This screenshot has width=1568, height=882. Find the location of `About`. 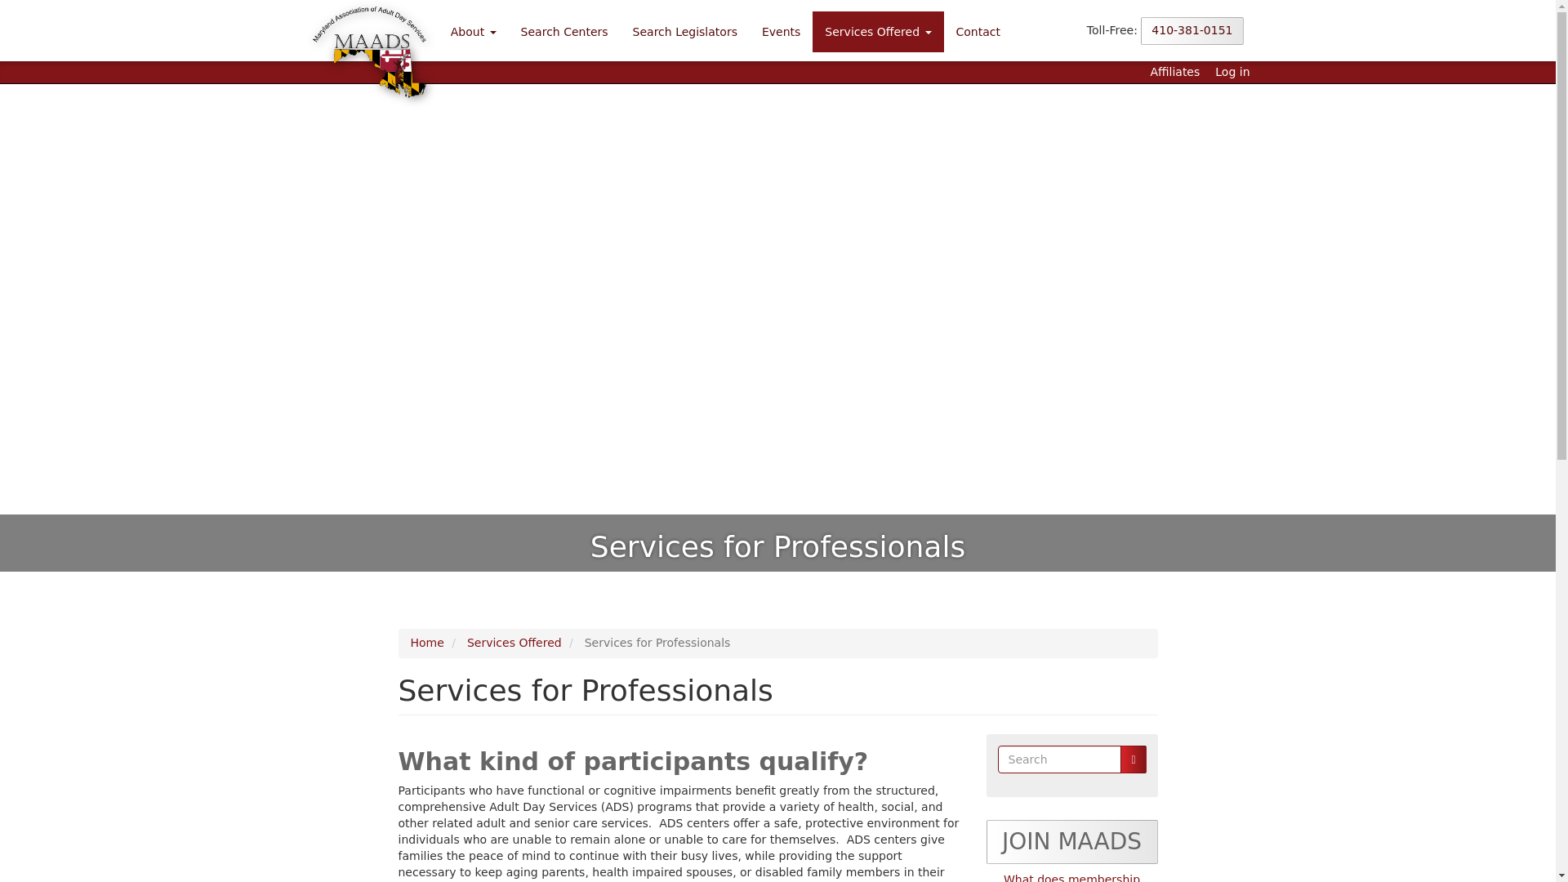

About is located at coordinates (474, 31).